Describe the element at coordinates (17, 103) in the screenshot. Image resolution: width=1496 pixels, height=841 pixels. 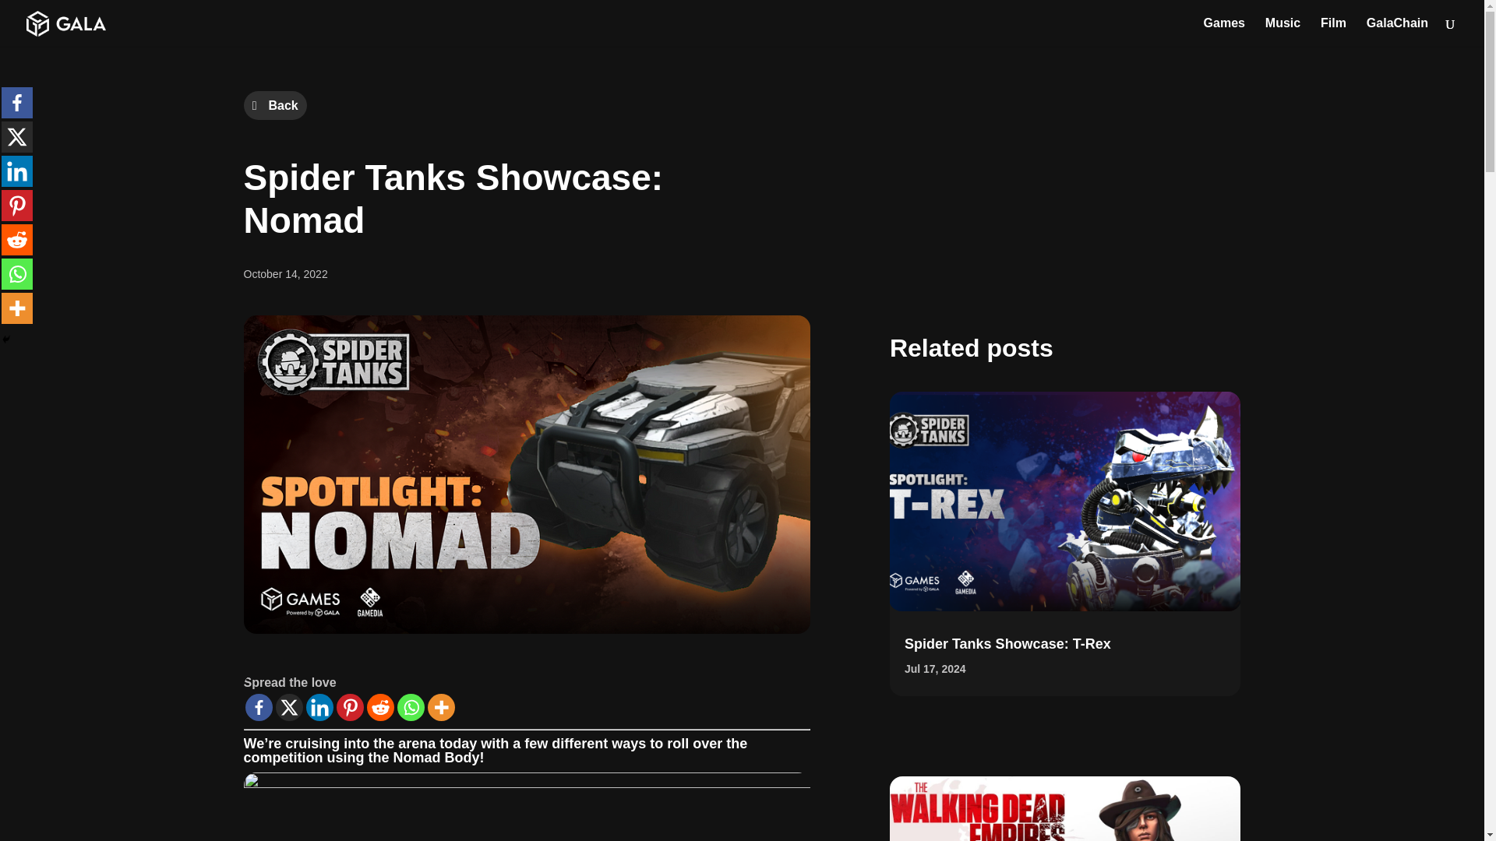
I see `Facebook` at that location.